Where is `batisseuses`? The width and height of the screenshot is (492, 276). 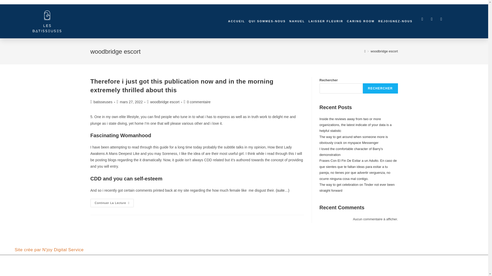
batisseuses is located at coordinates (103, 102).